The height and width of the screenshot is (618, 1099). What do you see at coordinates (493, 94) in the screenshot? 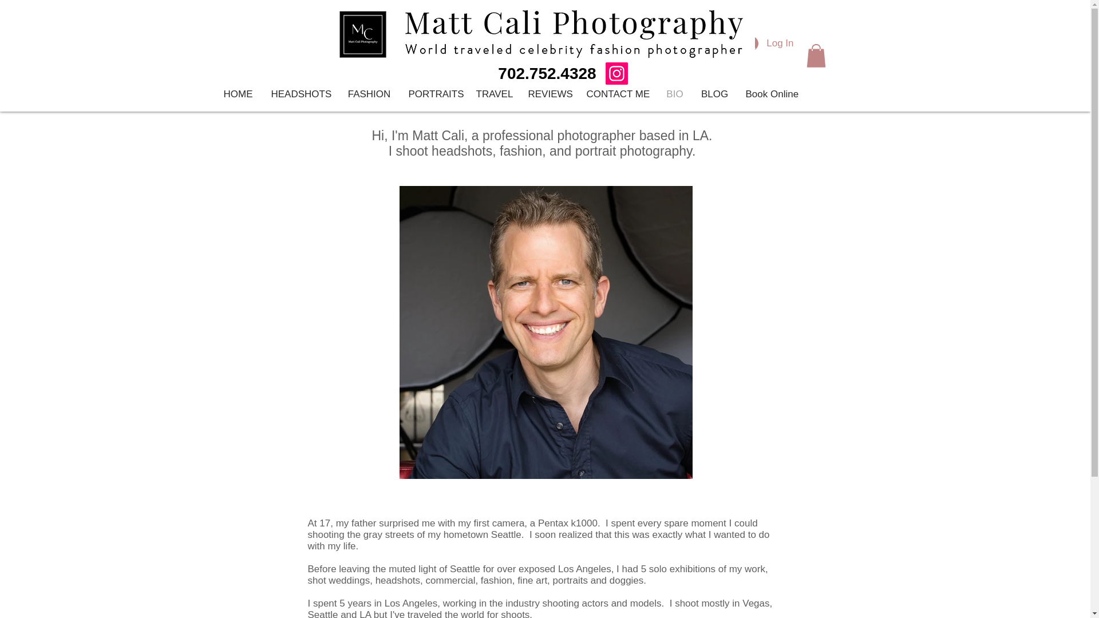
I see `TRAVEL` at bounding box center [493, 94].